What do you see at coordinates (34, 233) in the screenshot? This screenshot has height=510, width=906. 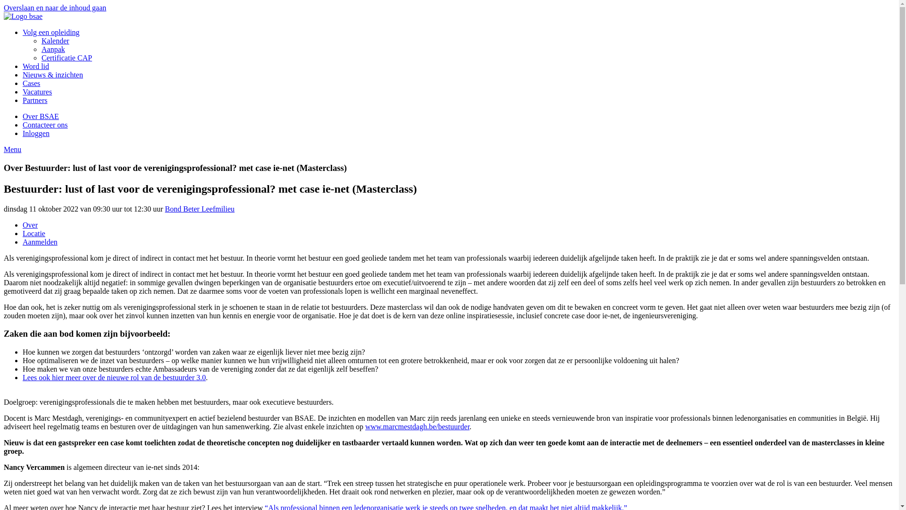 I see `Locatie` at bounding box center [34, 233].